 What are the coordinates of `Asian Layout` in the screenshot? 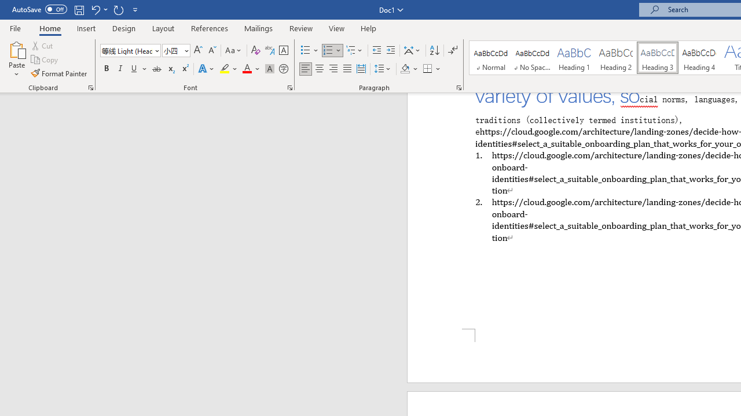 It's located at (412, 51).